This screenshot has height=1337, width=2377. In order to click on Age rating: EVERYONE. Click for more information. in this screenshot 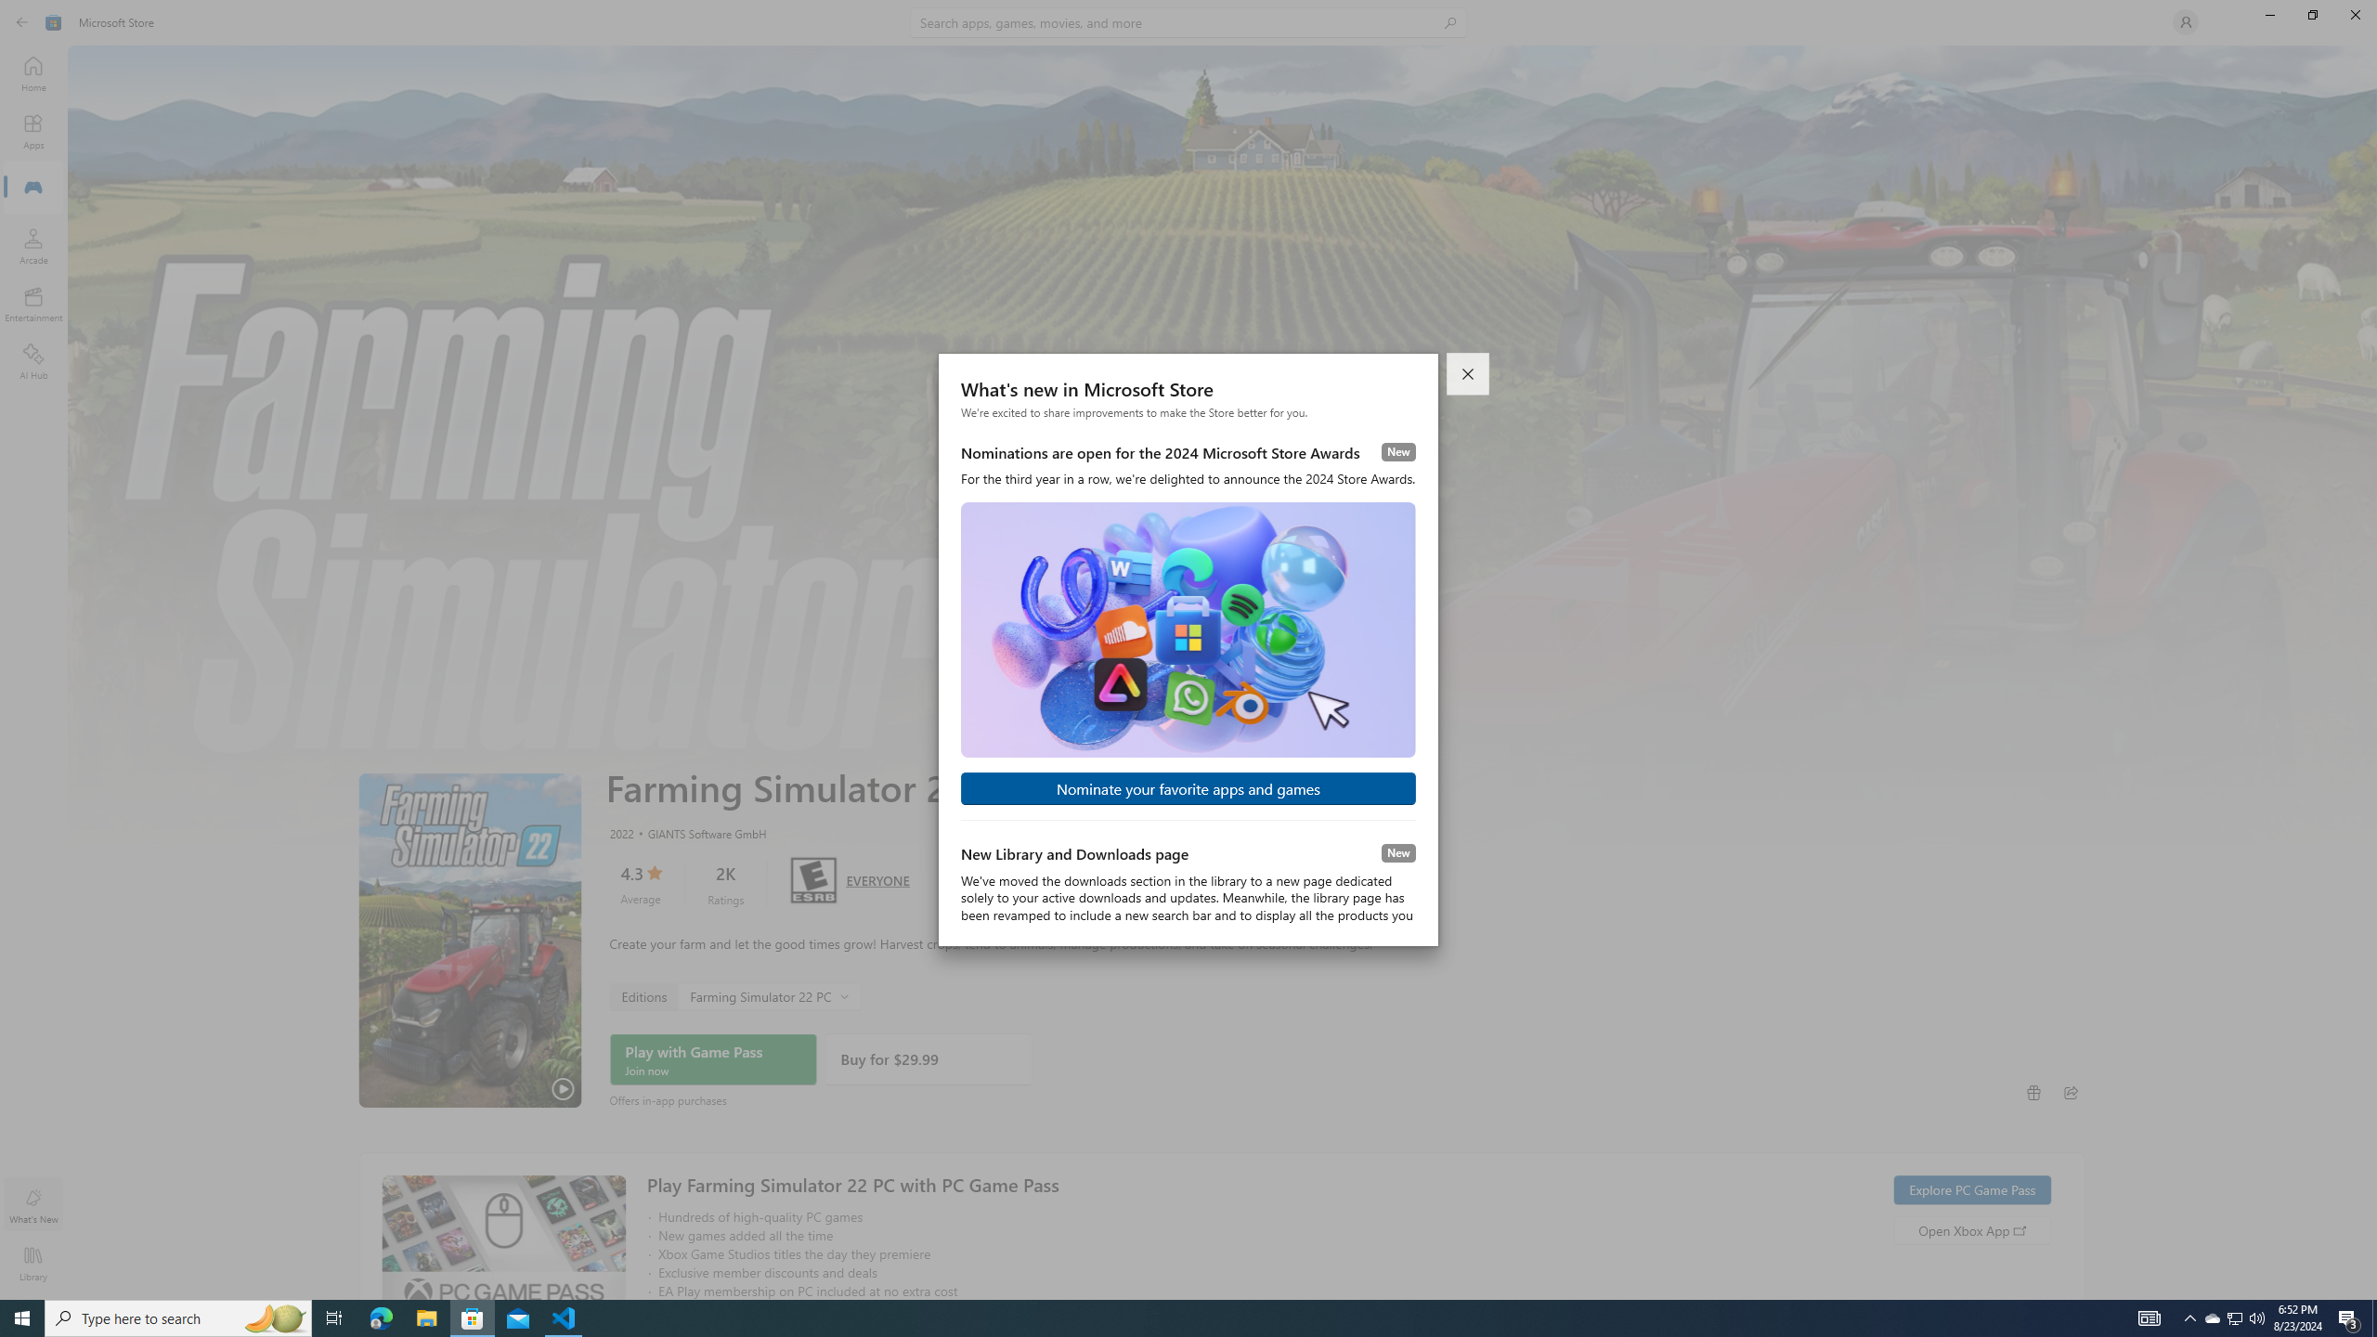, I will do `click(877, 879)`.